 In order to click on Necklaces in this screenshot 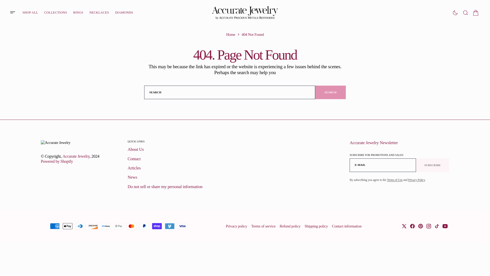, I will do `click(99, 13)`.